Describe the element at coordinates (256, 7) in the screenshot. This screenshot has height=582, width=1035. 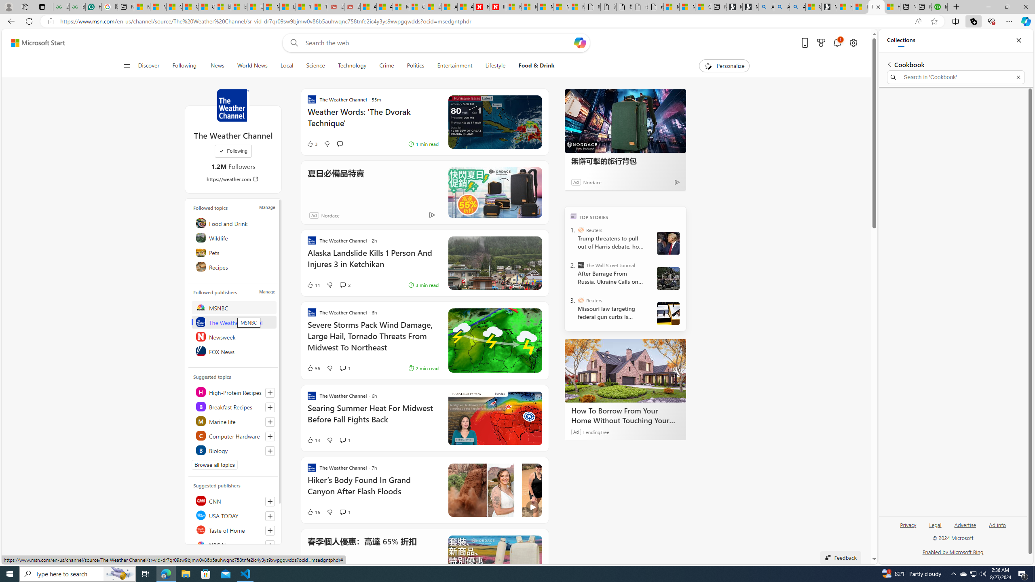
I see `USA TODAY - MSN` at that location.